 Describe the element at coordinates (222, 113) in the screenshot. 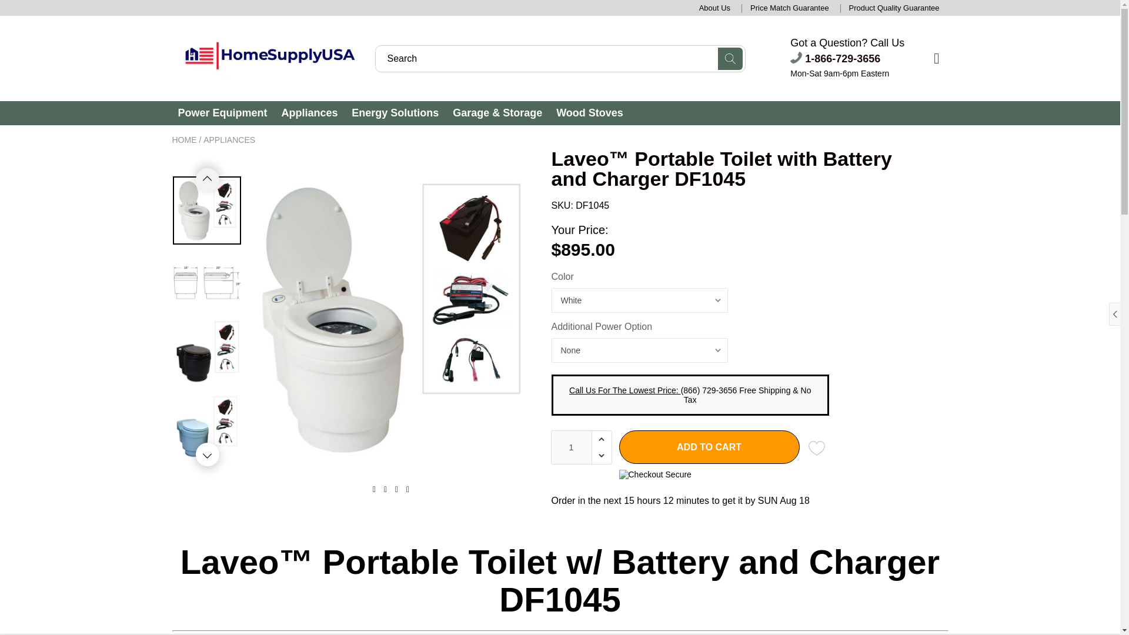

I see `Power Equipment` at that location.